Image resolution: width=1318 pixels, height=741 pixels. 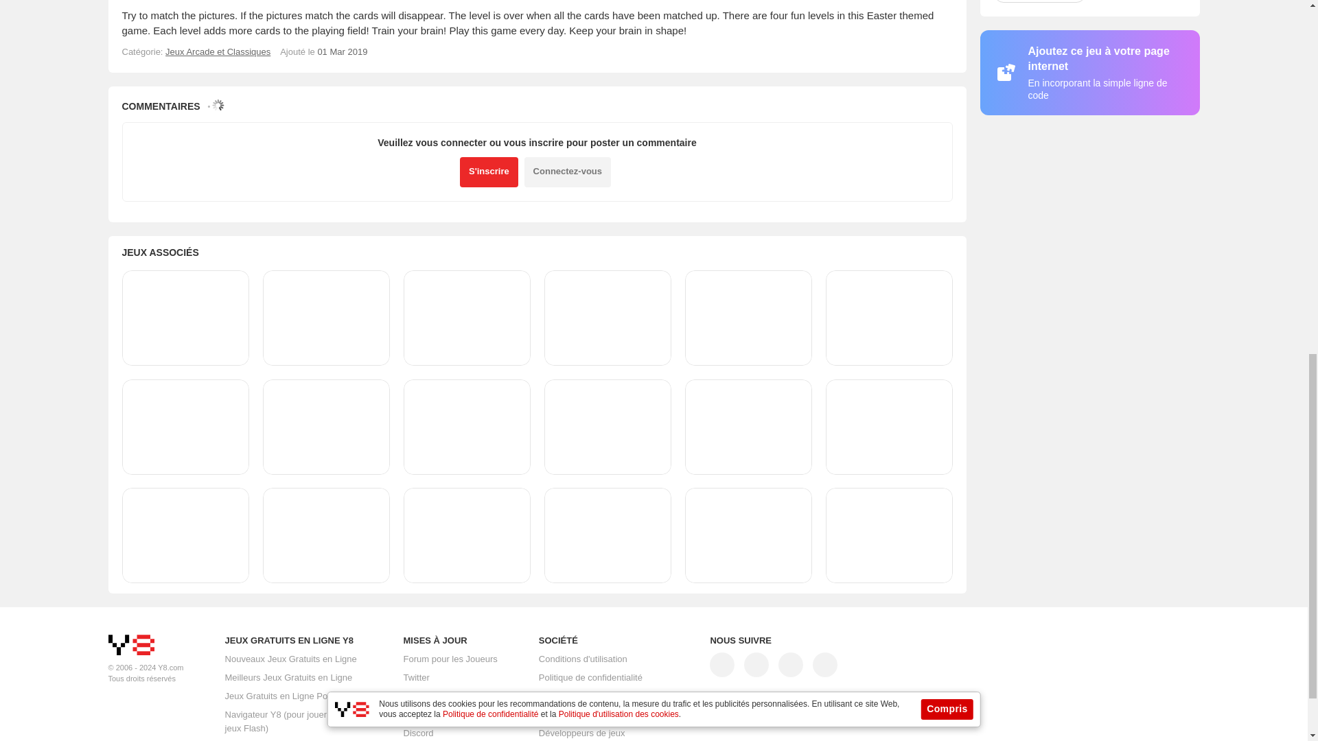 I want to click on Politique d'utilisation des cookies, so click(x=604, y=696).